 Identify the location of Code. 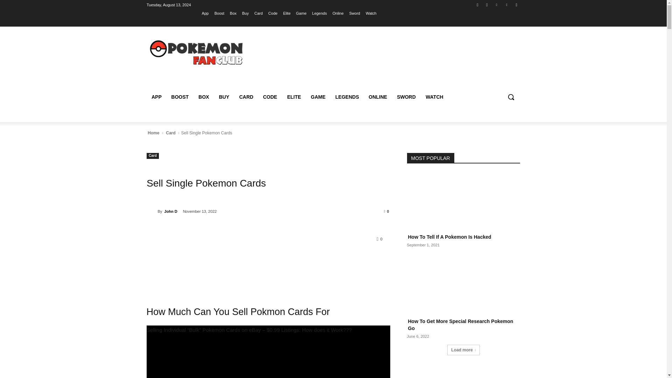
(273, 13).